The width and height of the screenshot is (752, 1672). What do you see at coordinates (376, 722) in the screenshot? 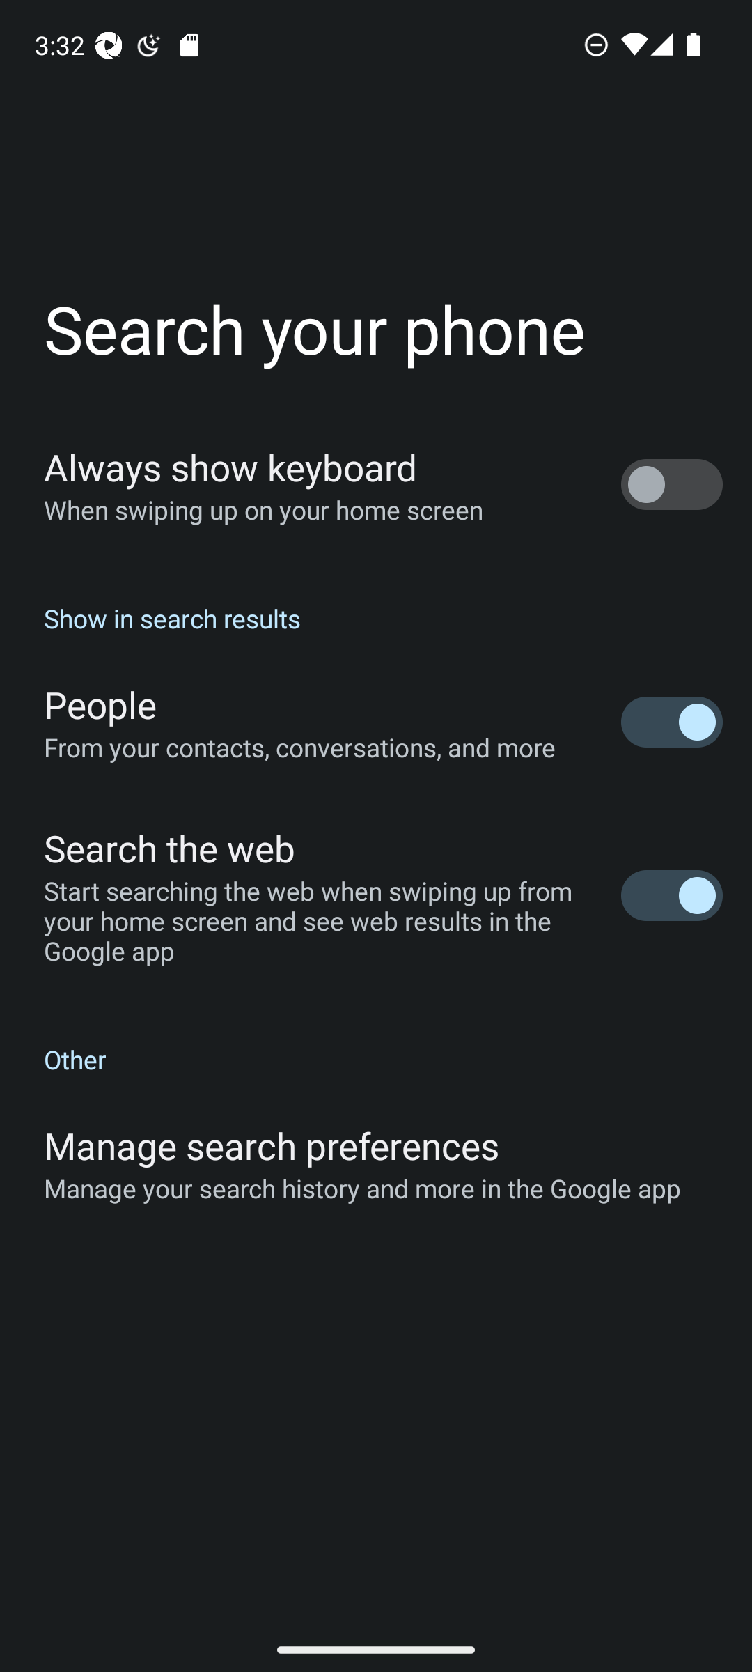
I see `People From your contacts, conversations, and more` at bounding box center [376, 722].